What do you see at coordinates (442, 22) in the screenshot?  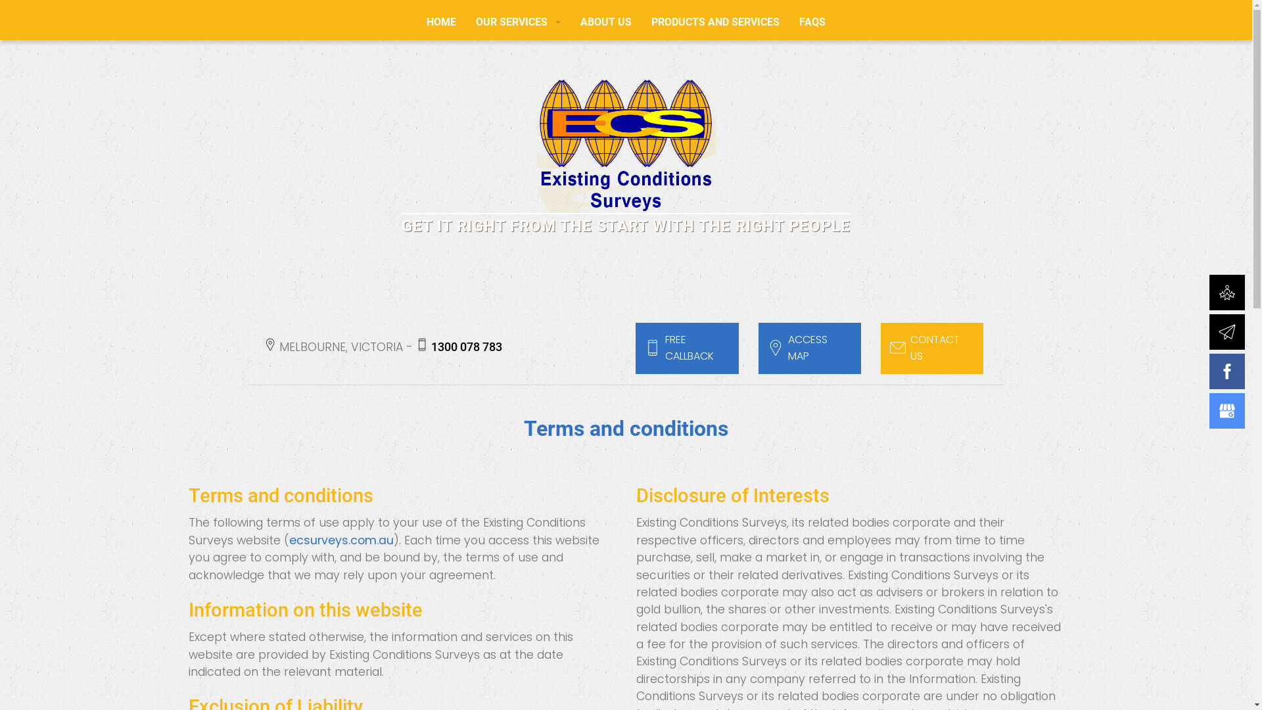 I see `HOME` at bounding box center [442, 22].